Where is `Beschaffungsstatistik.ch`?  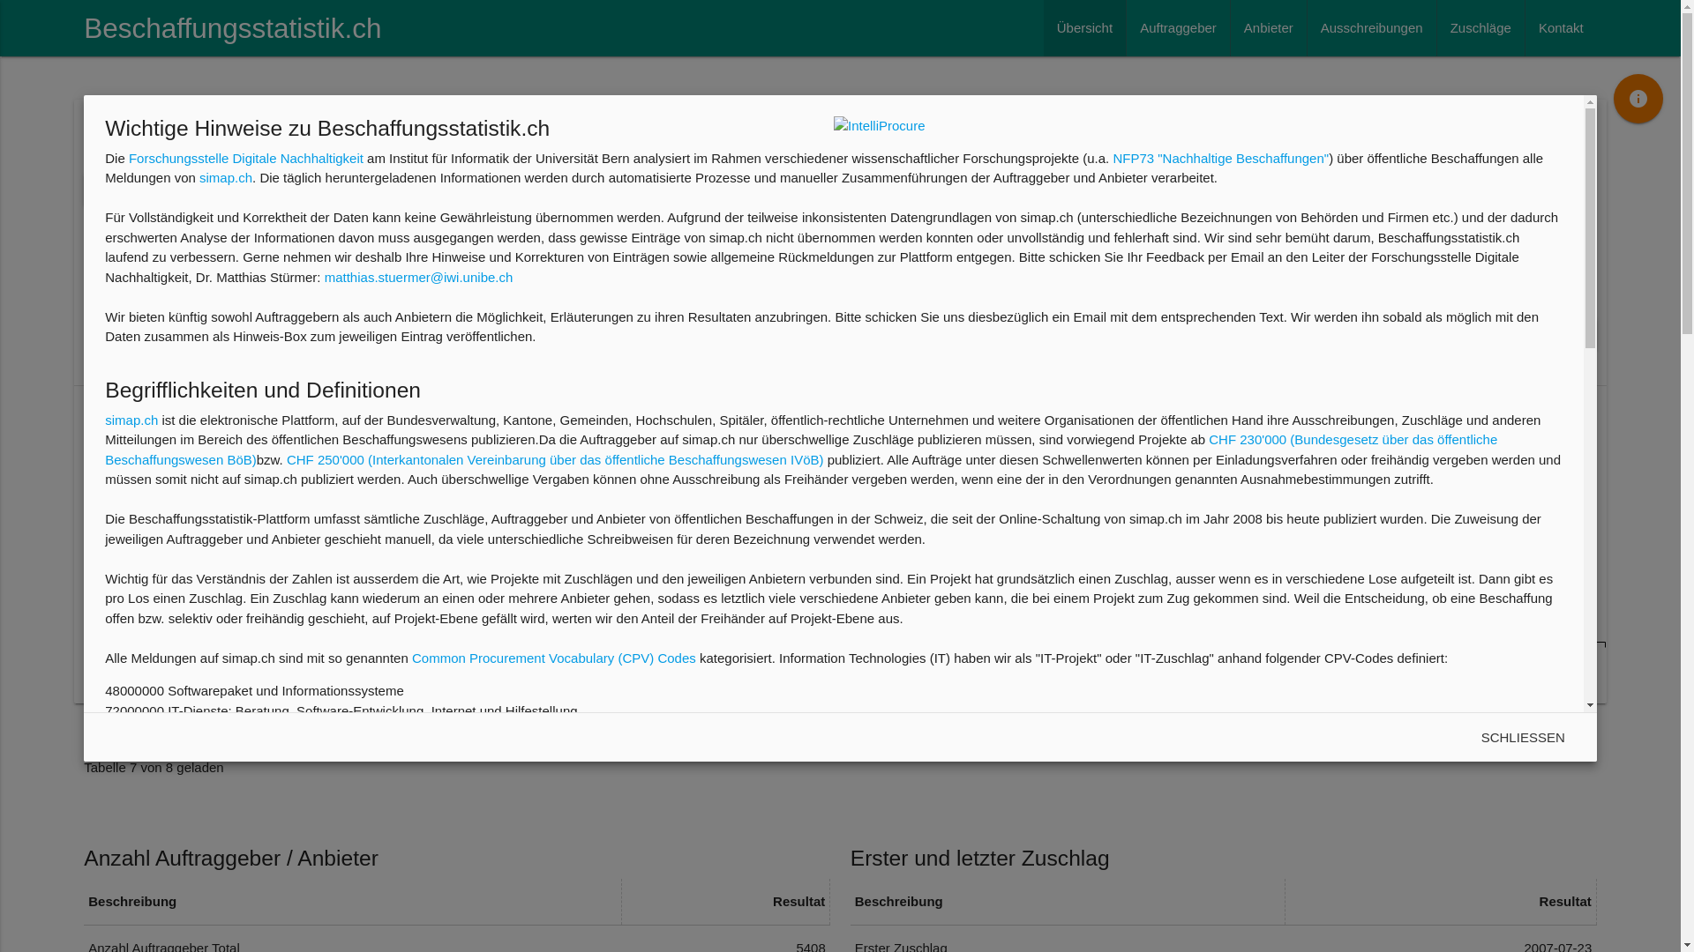
Beschaffungsstatistik.ch is located at coordinates (233, 28).